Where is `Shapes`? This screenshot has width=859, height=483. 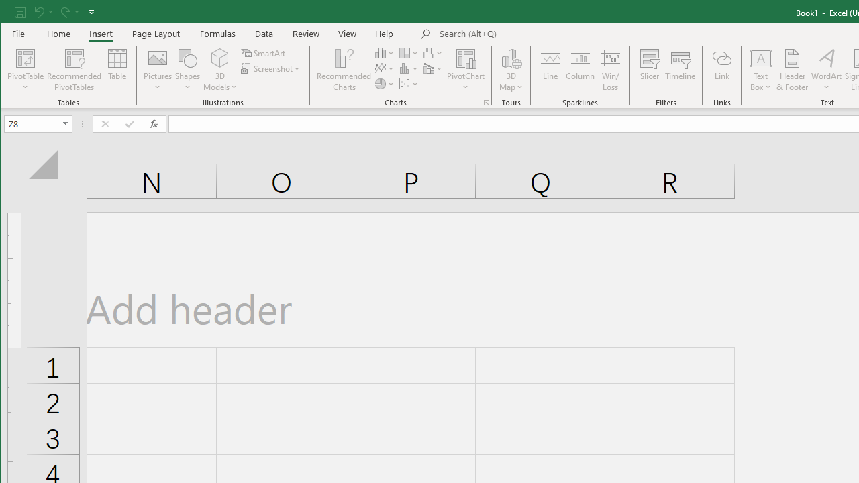
Shapes is located at coordinates (187, 70).